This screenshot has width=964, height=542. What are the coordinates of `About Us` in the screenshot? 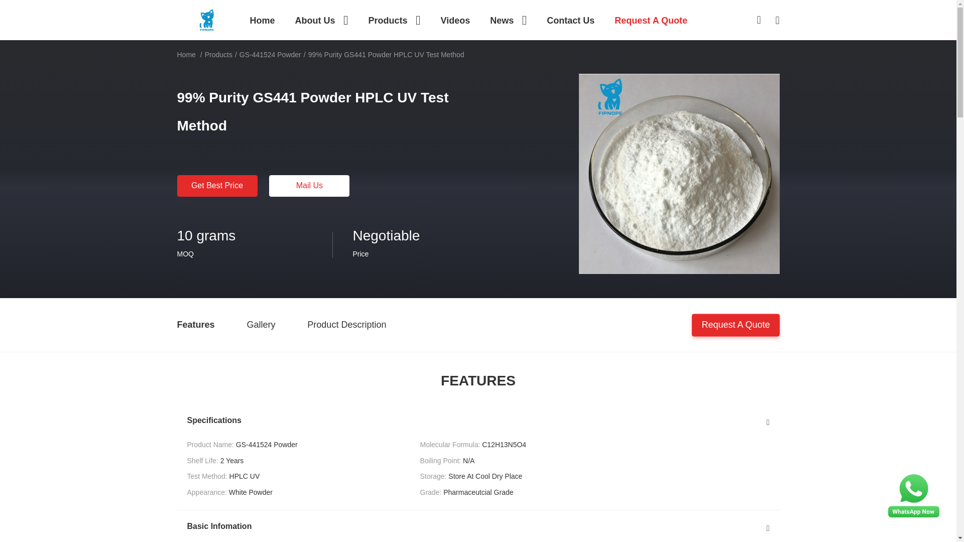 It's located at (321, 20).